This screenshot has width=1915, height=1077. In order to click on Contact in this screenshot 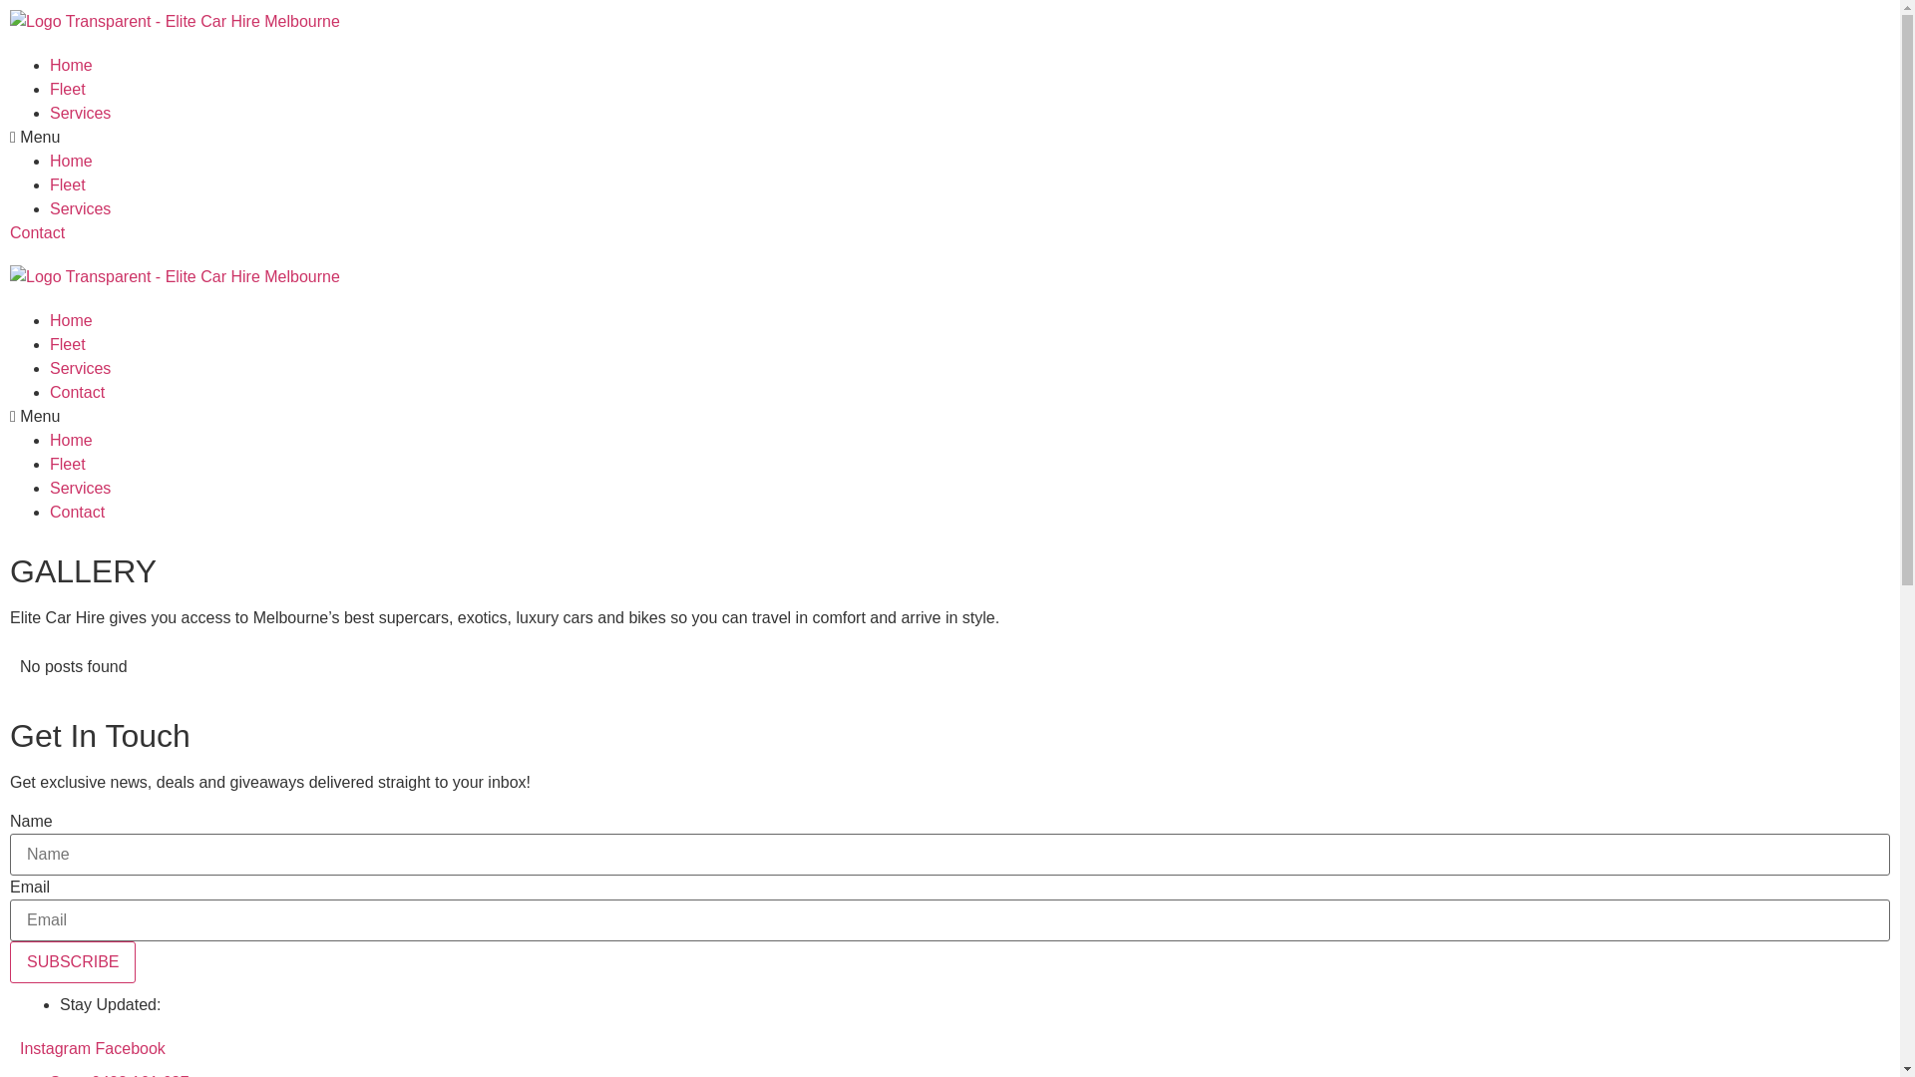, I will do `click(38, 233)`.